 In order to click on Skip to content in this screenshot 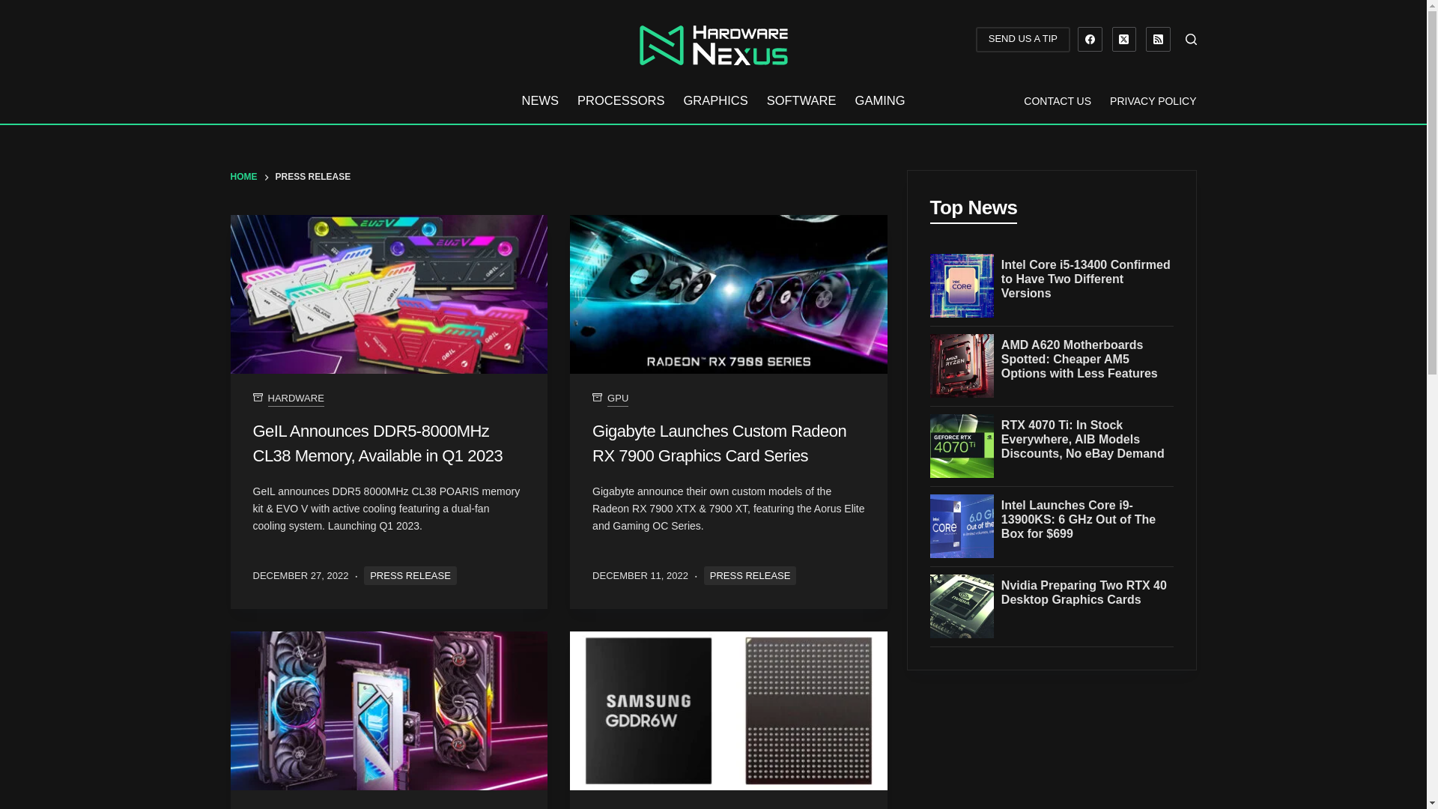, I will do `click(15, 7)`.